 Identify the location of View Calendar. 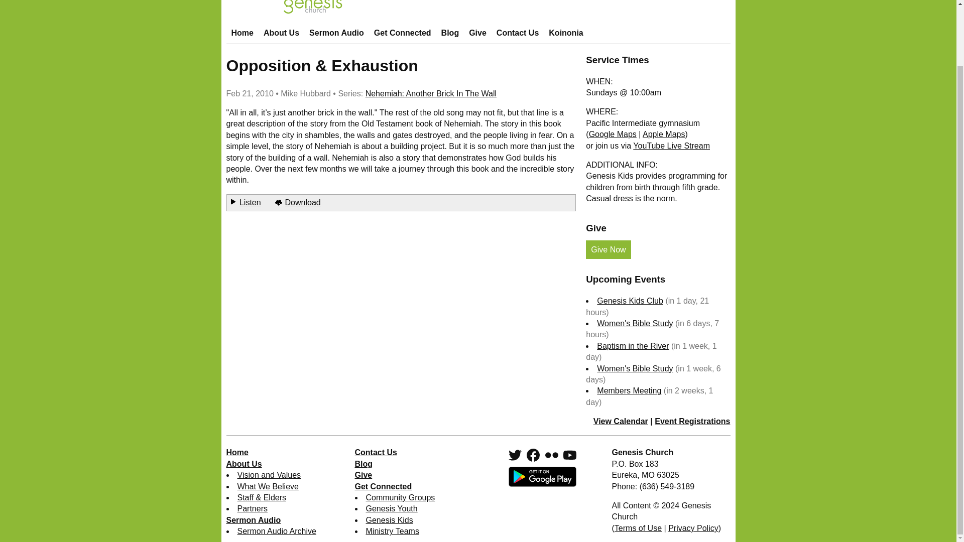
(621, 421).